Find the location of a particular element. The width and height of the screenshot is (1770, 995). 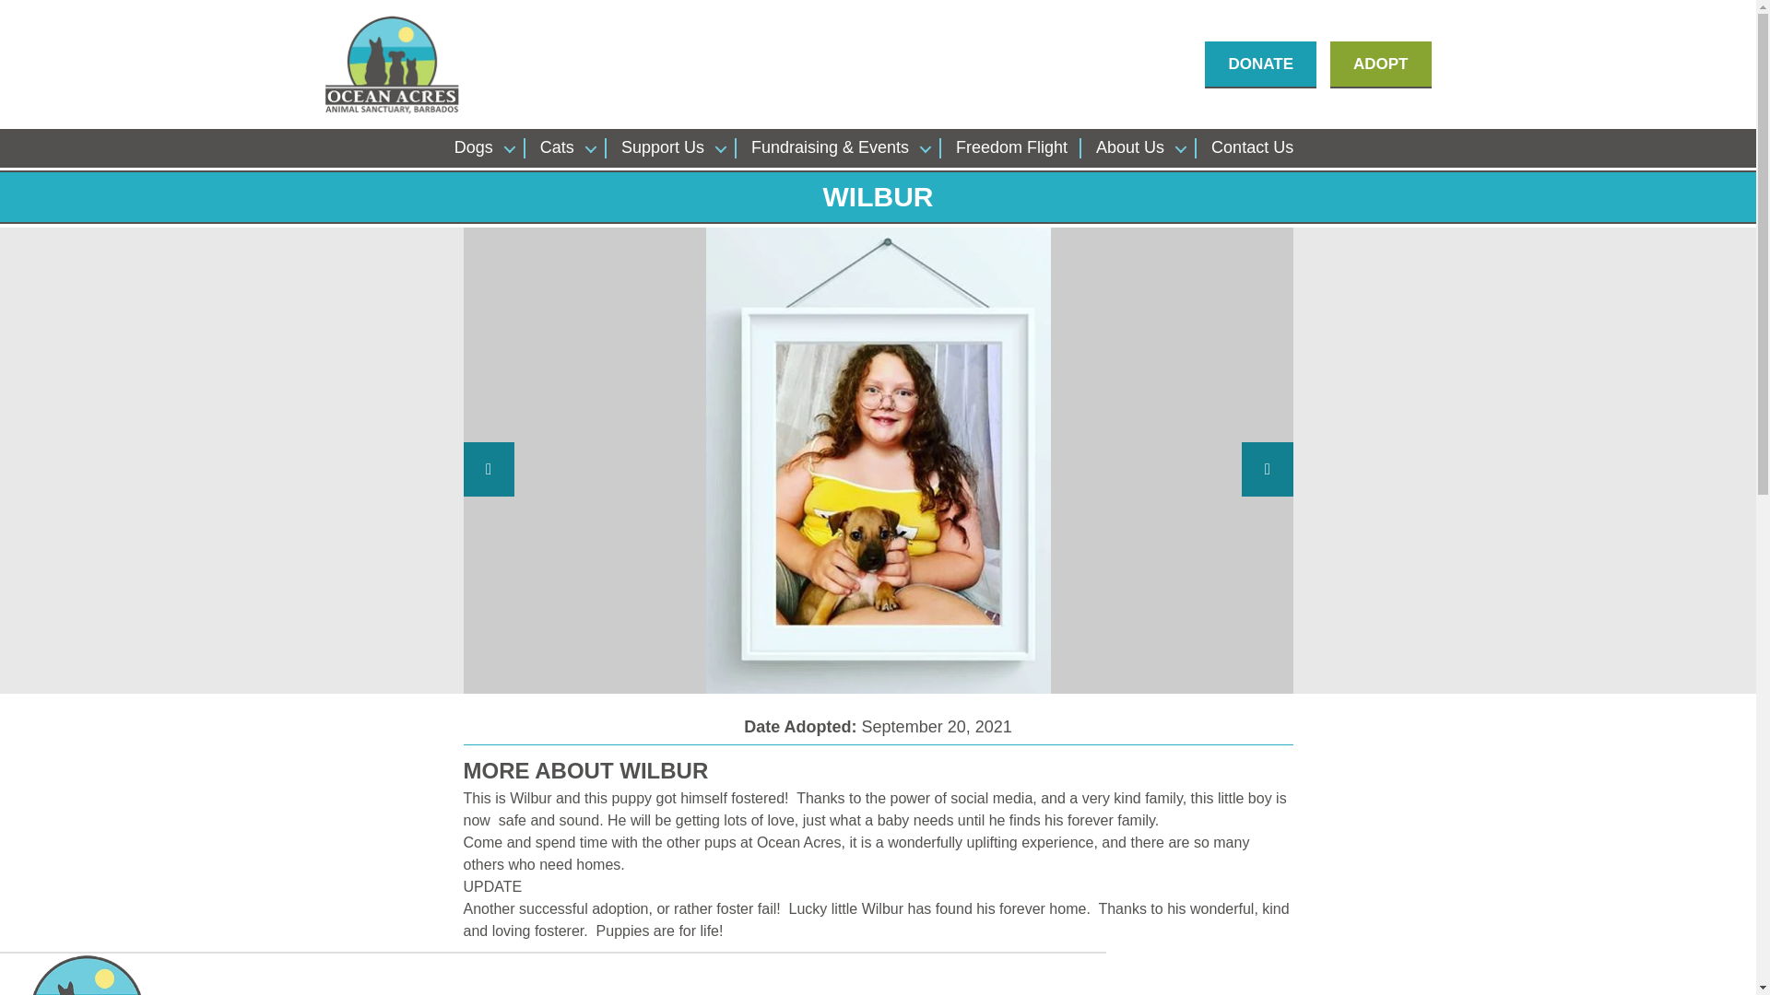

Dogs is located at coordinates (483, 147).